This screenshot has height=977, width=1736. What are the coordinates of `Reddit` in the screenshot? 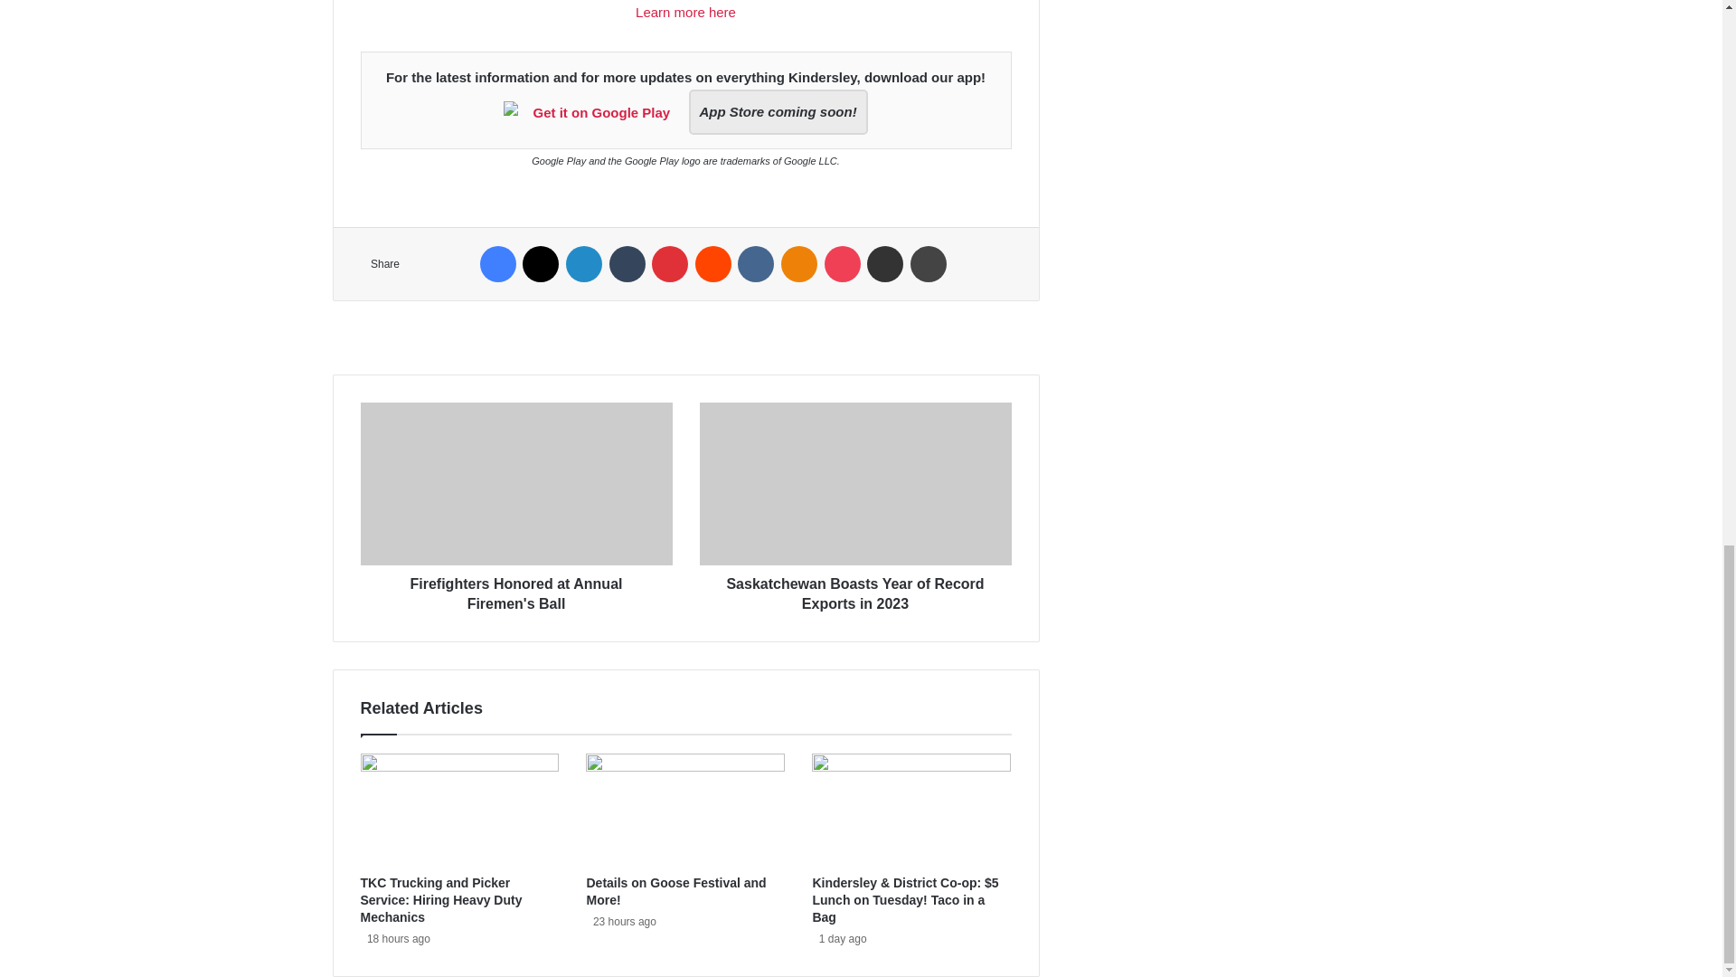 It's located at (712, 264).